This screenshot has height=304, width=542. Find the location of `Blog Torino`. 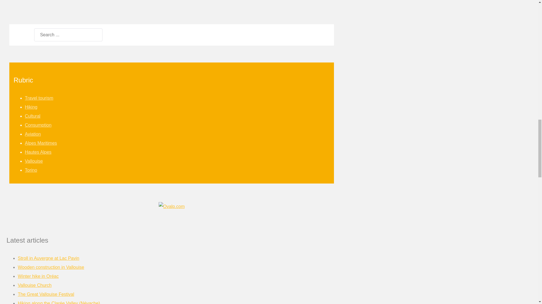

Blog Torino is located at coordinates (31, 170).